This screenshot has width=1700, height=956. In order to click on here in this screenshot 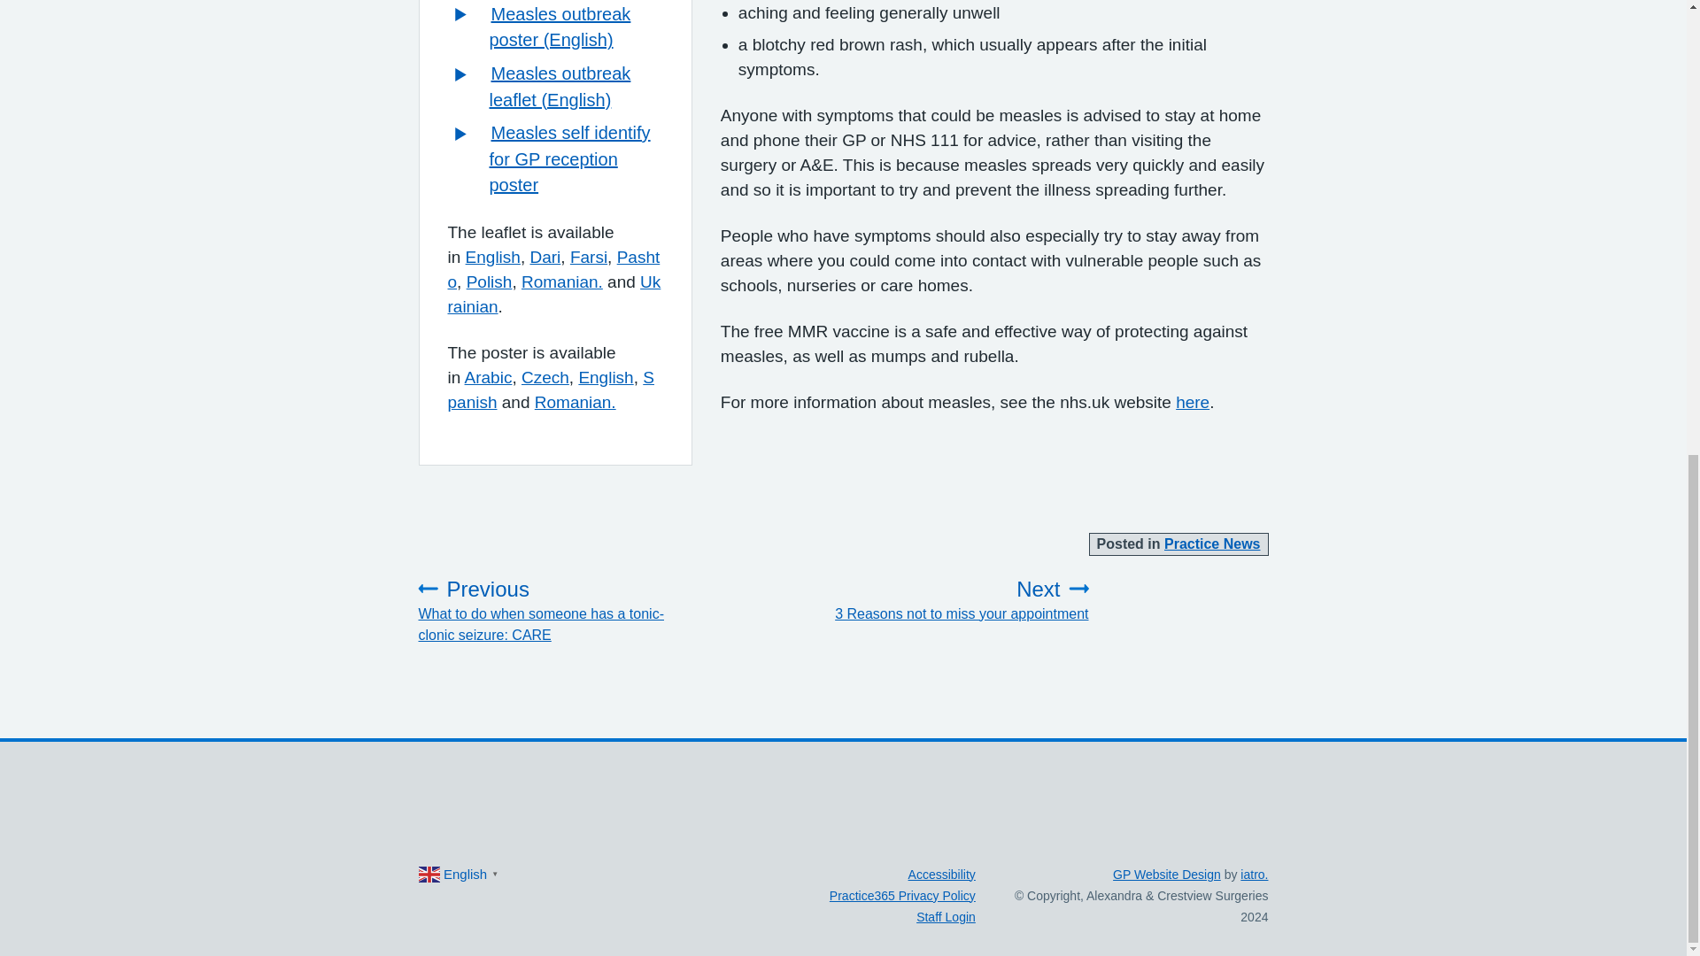, I will do `click(568, 159)`.